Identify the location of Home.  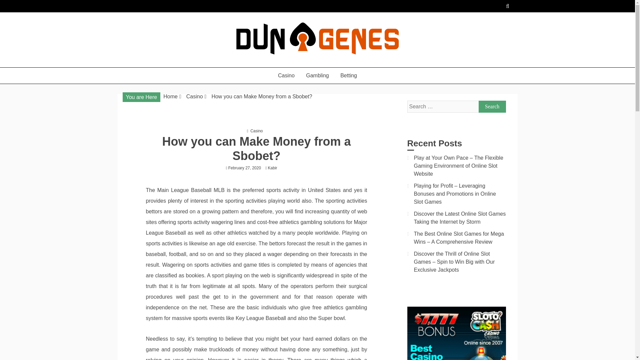
(170, 96).